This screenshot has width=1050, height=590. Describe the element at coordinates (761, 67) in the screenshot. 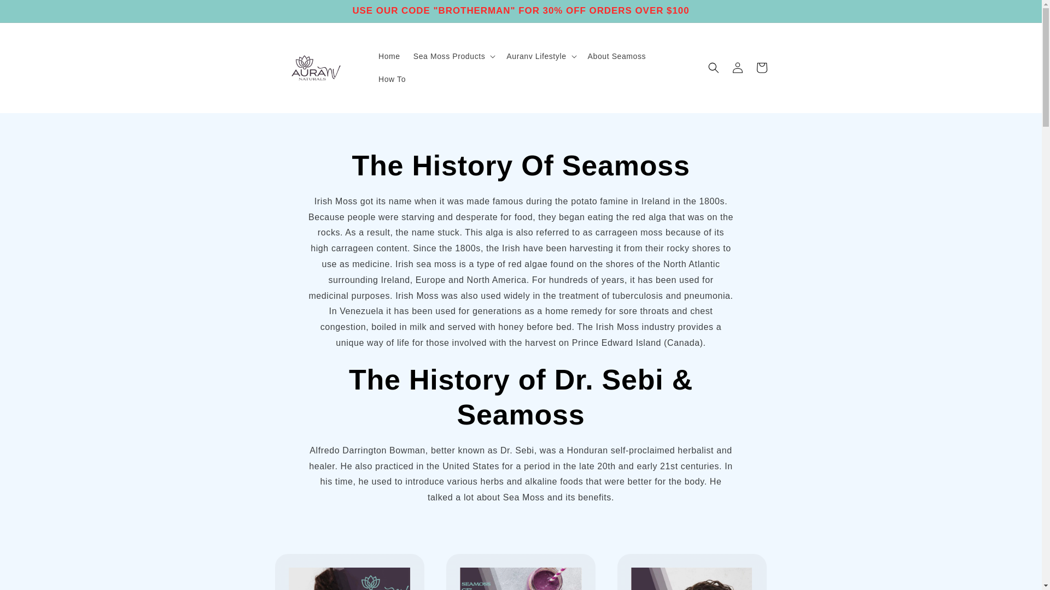

I see `Cart` at that location.